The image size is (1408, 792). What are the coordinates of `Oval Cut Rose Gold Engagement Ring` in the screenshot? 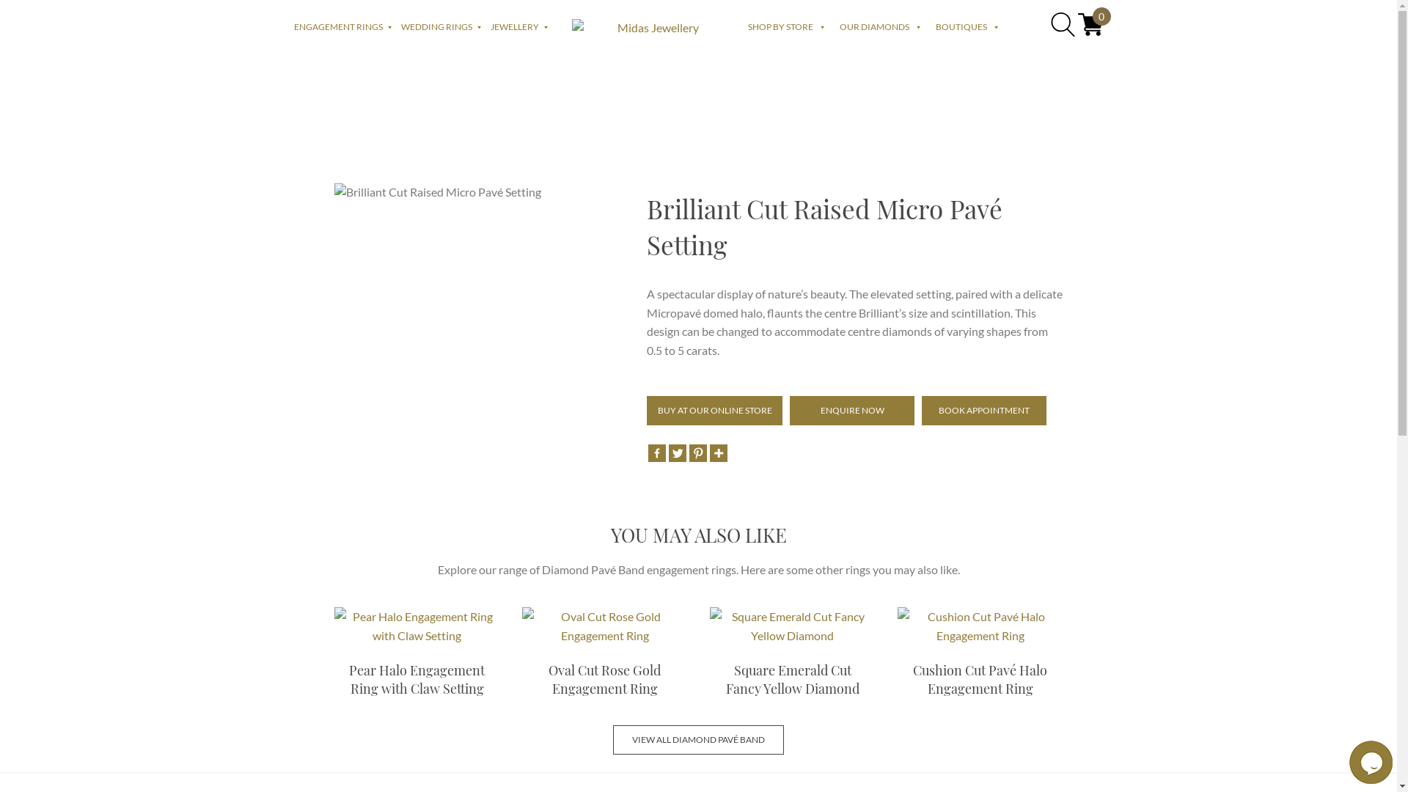 It's located at (605, 656).